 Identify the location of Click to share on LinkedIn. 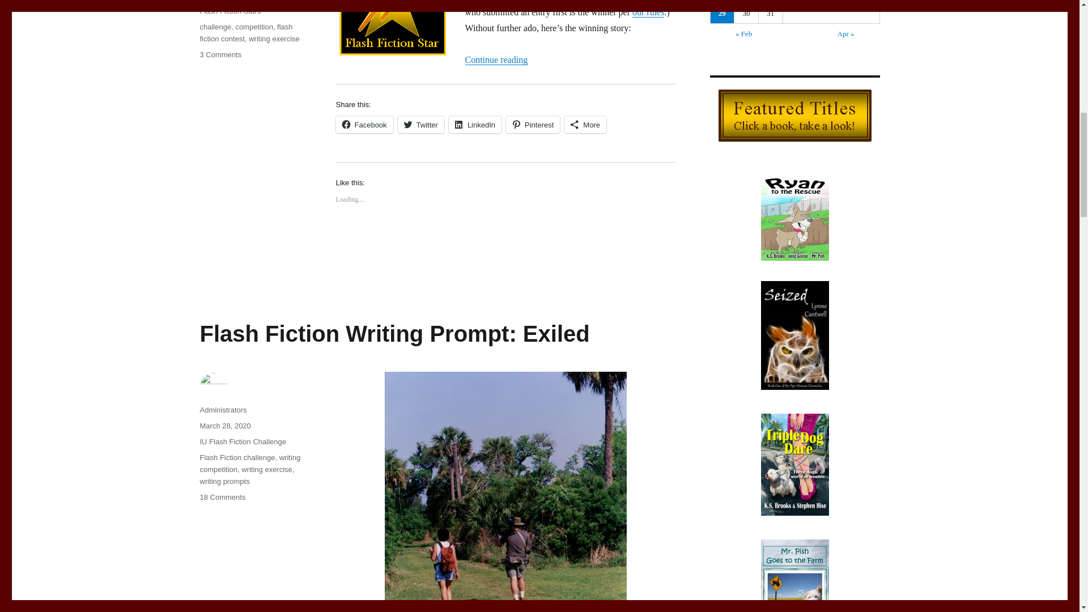
(475, 125).